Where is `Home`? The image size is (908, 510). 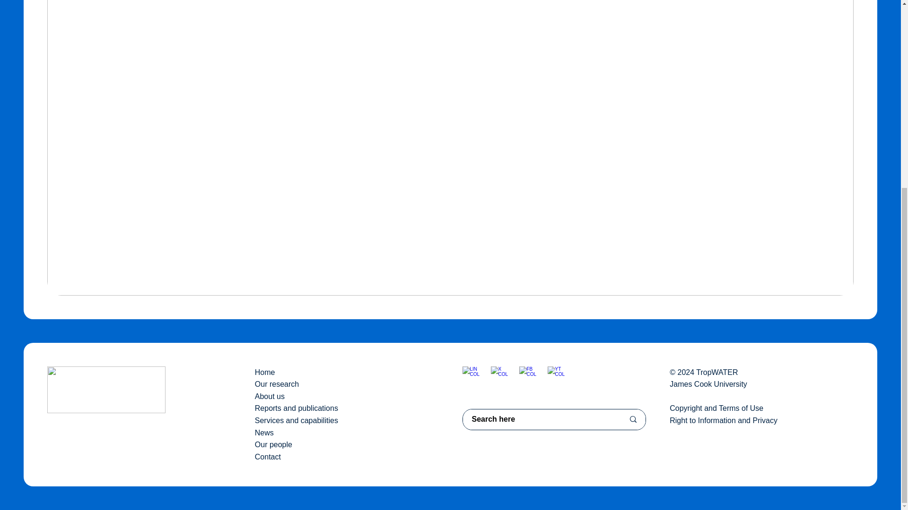 Home is located at coordinates (265, 372).